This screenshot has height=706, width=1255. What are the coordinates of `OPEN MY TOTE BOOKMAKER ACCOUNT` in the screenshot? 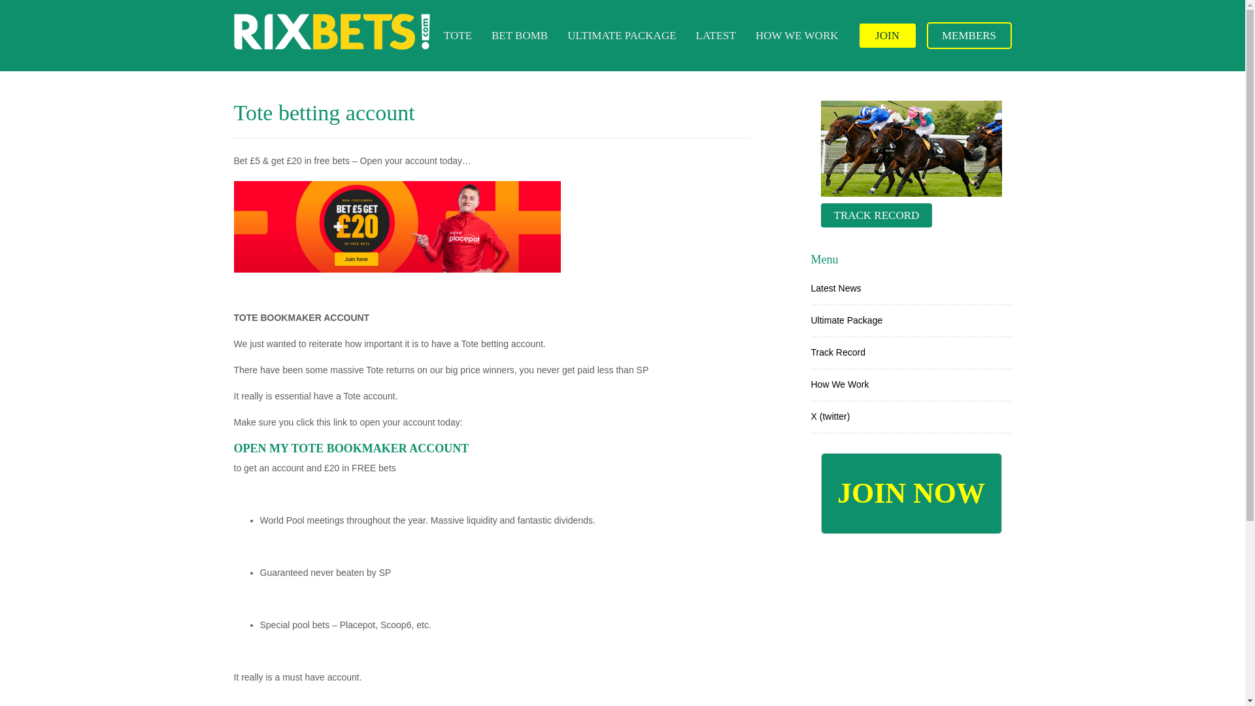 It's located at (352, 448).